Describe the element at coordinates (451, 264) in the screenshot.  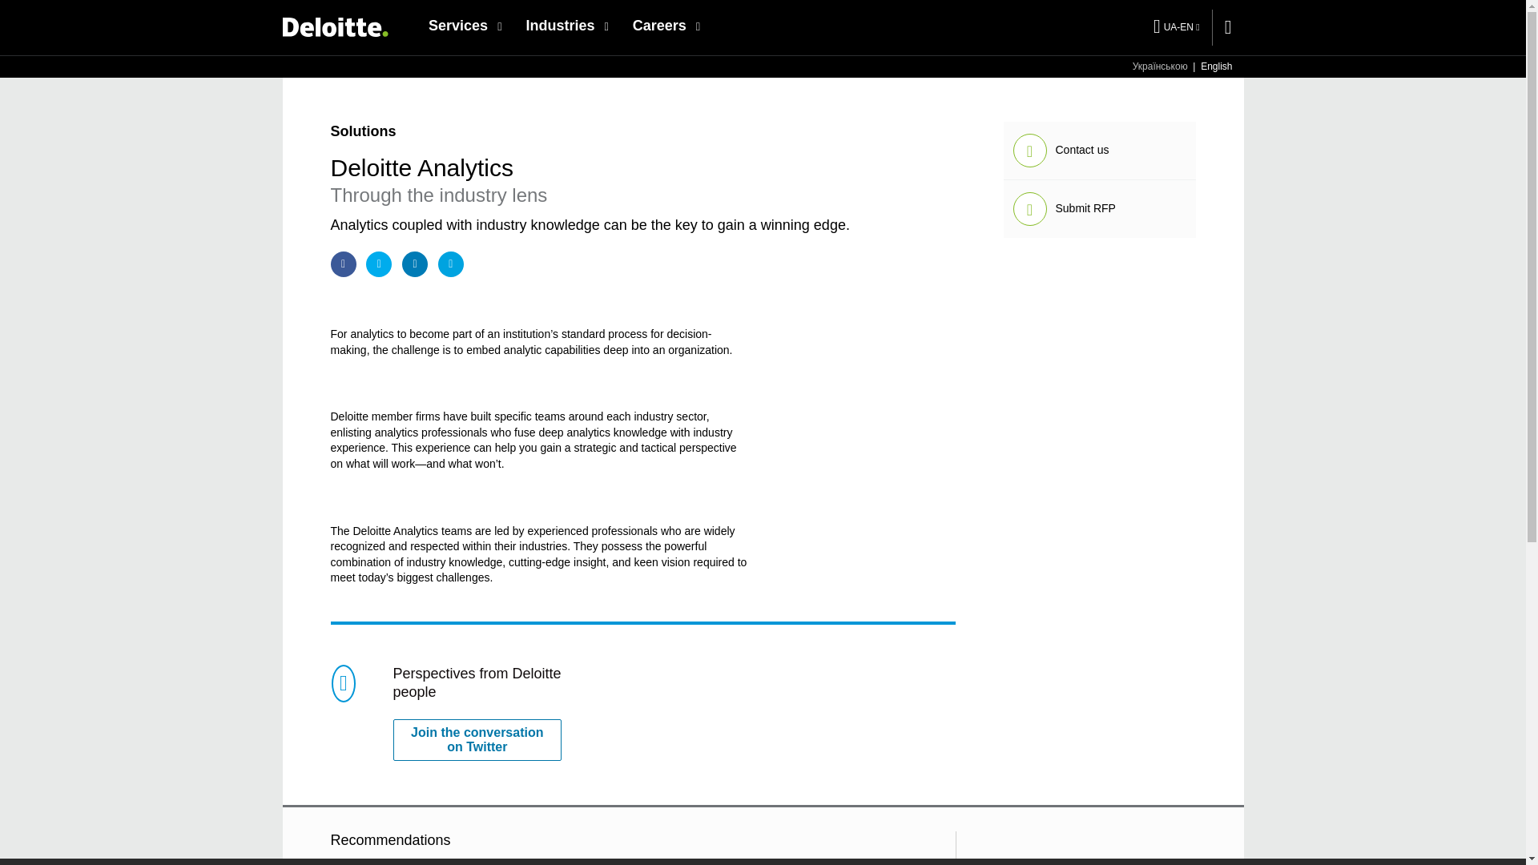
I see `Send via email` at that location.